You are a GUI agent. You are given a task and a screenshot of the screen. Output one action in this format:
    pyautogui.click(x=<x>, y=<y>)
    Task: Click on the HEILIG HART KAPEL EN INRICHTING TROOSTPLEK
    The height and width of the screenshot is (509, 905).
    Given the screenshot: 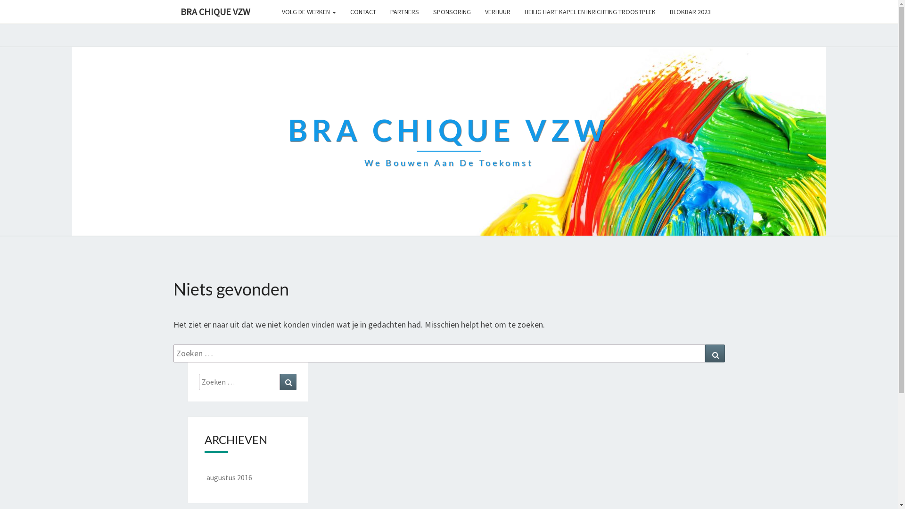 What is the action you would take?
    pyautogui.click(x=590, y=12)
    